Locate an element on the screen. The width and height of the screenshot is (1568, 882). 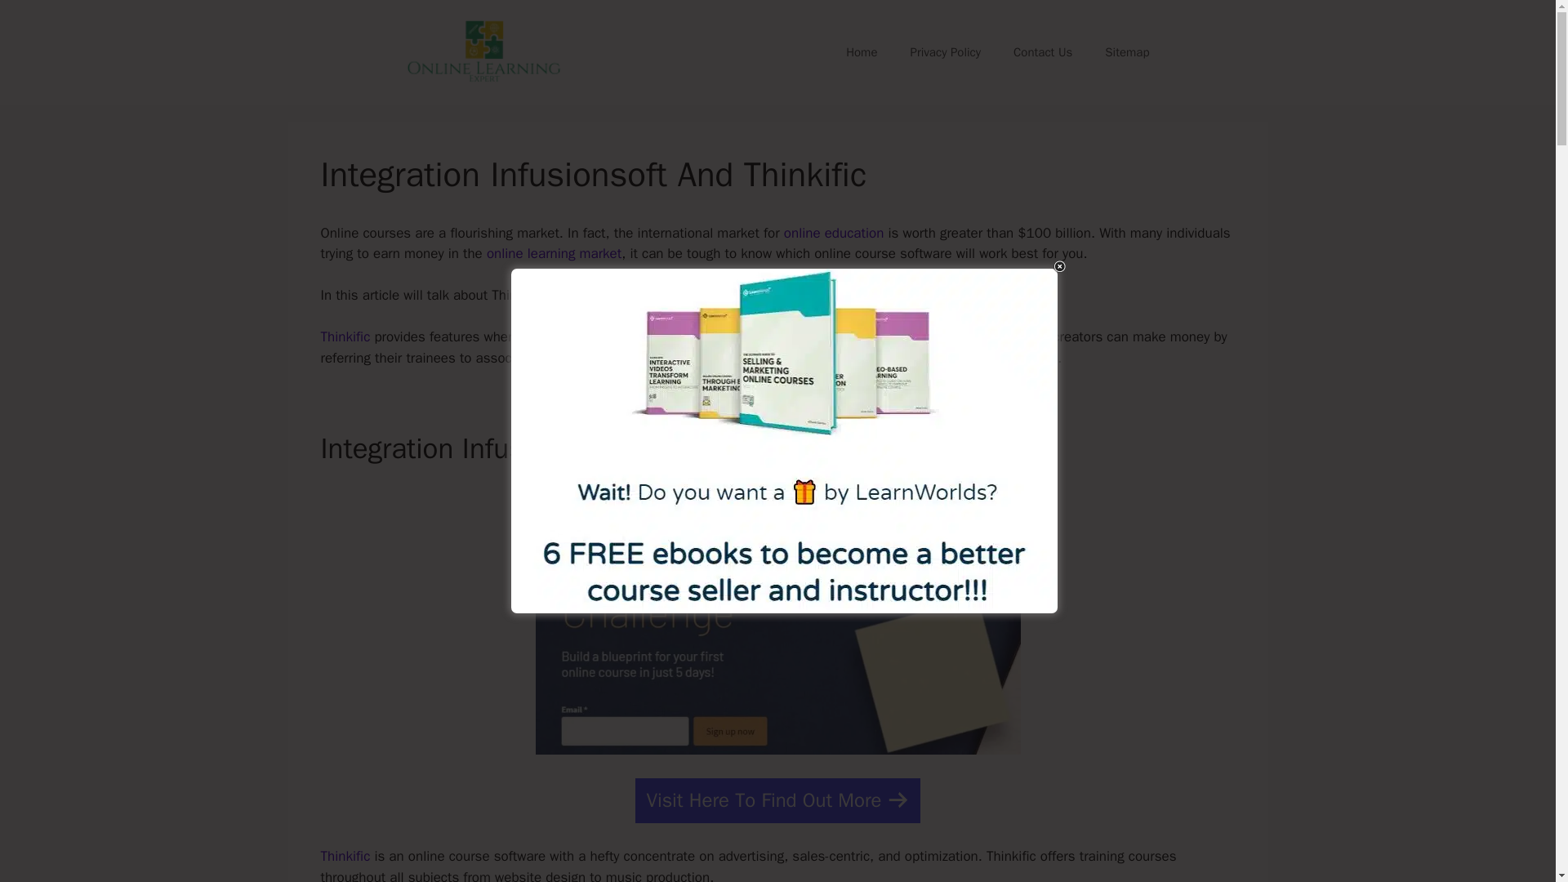
Contact Us is located at coordinates (1042, 51).